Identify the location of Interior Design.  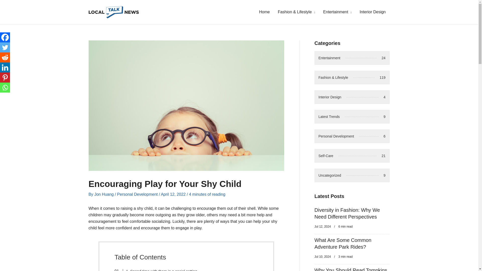
(373, 12).